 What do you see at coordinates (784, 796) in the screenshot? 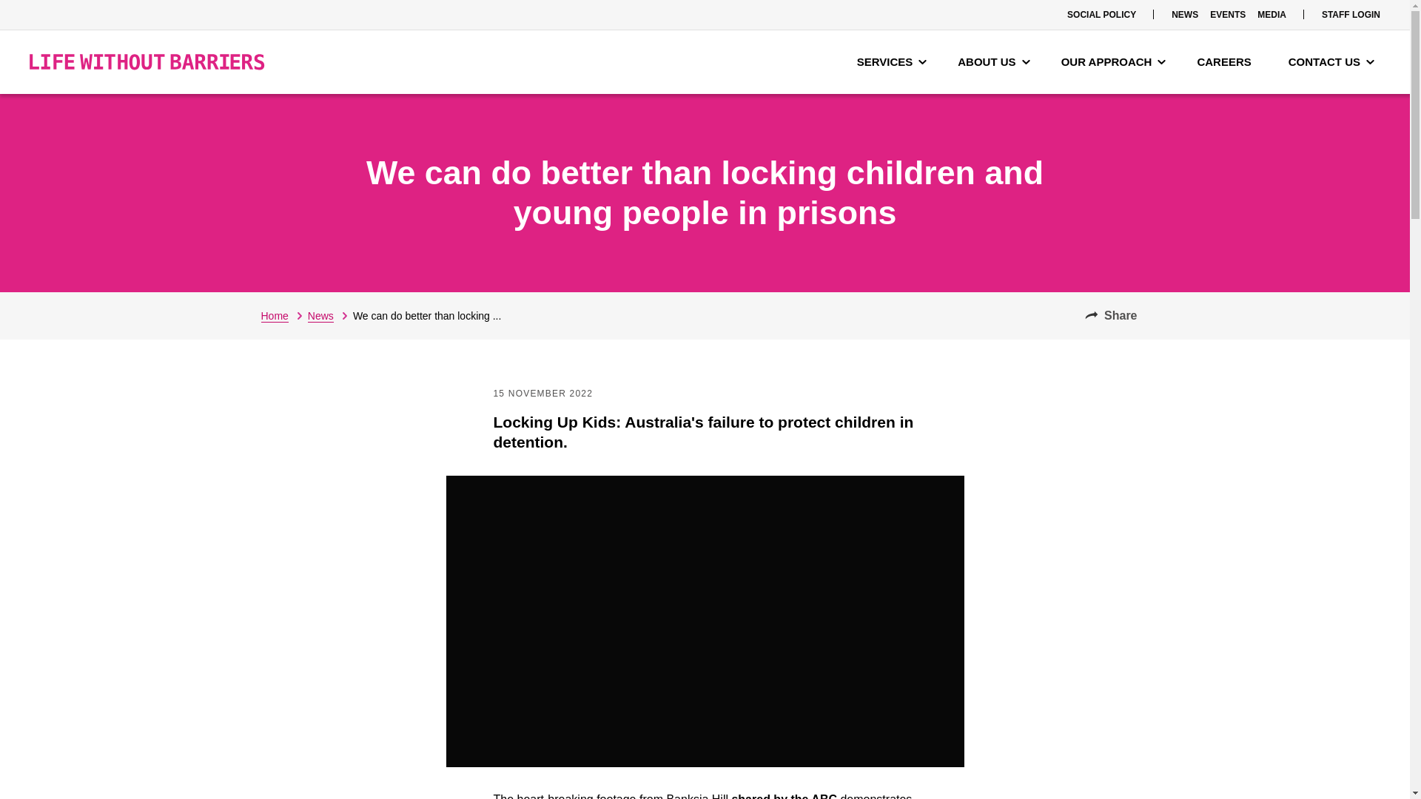
I see `shared by the ABC` at bounding box center [784, 796].